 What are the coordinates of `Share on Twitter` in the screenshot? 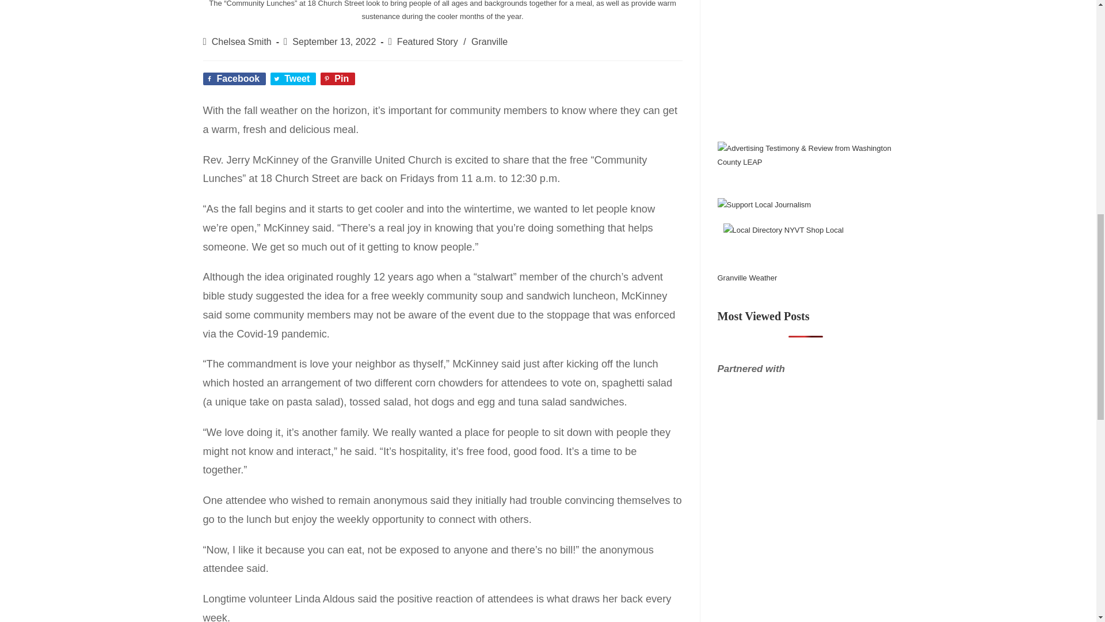 It's located at (294, 78).